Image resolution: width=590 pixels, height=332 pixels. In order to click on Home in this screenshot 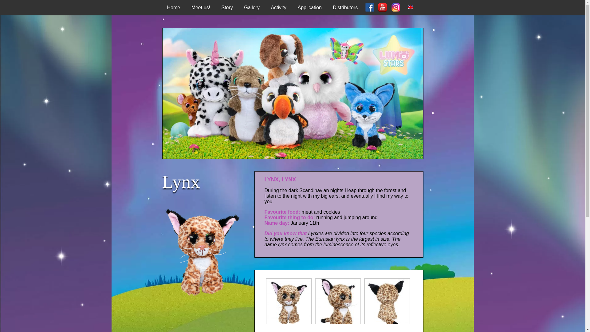, I will do `click(174, 7)`.